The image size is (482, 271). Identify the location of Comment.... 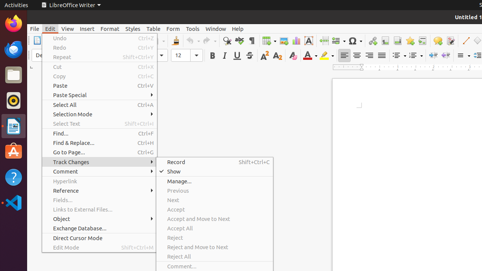
(215, 266).